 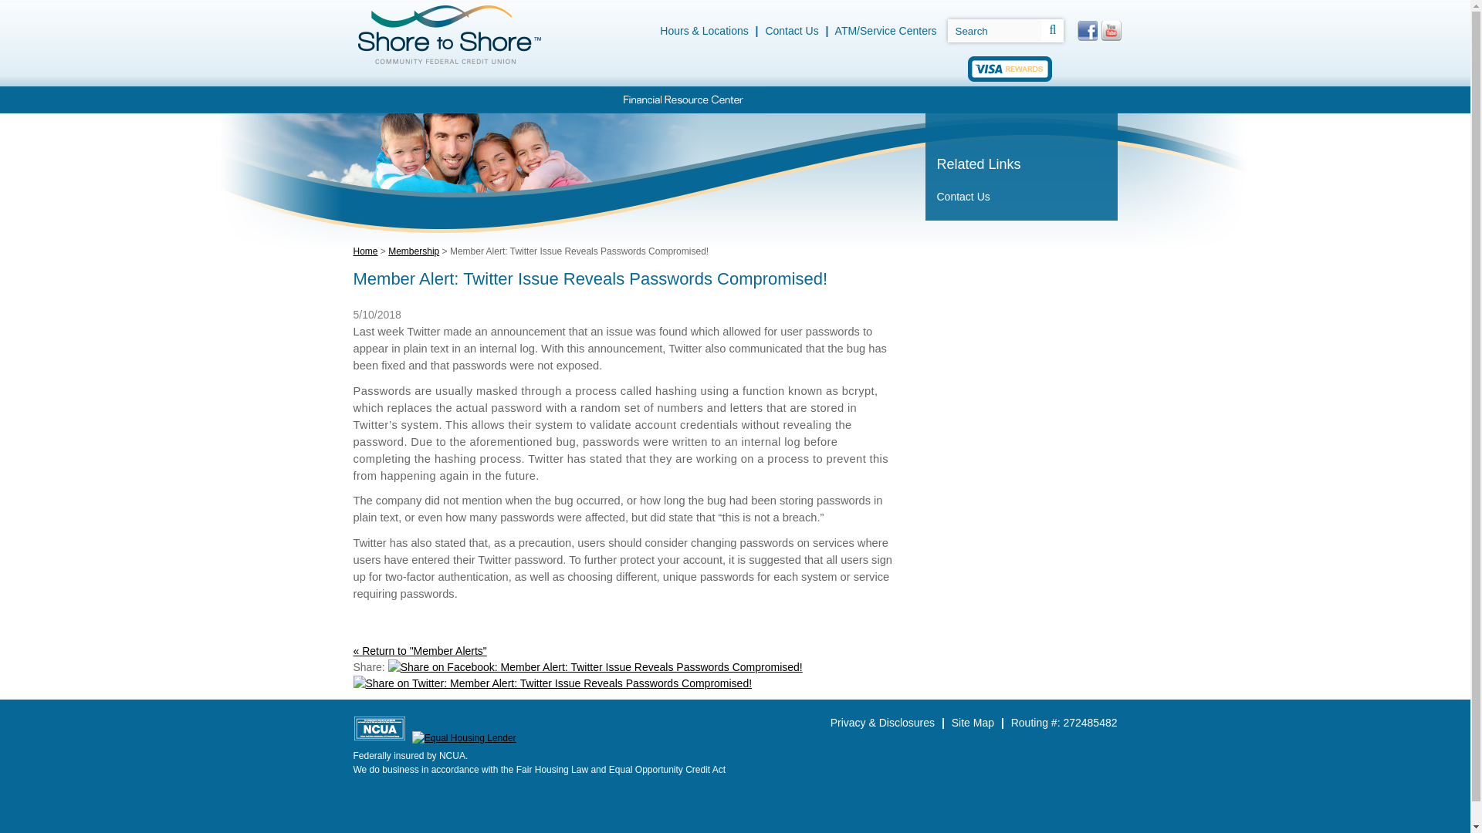 What do you see at coordinates (918, 99) in the screenshot?
I see `Membership` at bounding box center [918, 99].